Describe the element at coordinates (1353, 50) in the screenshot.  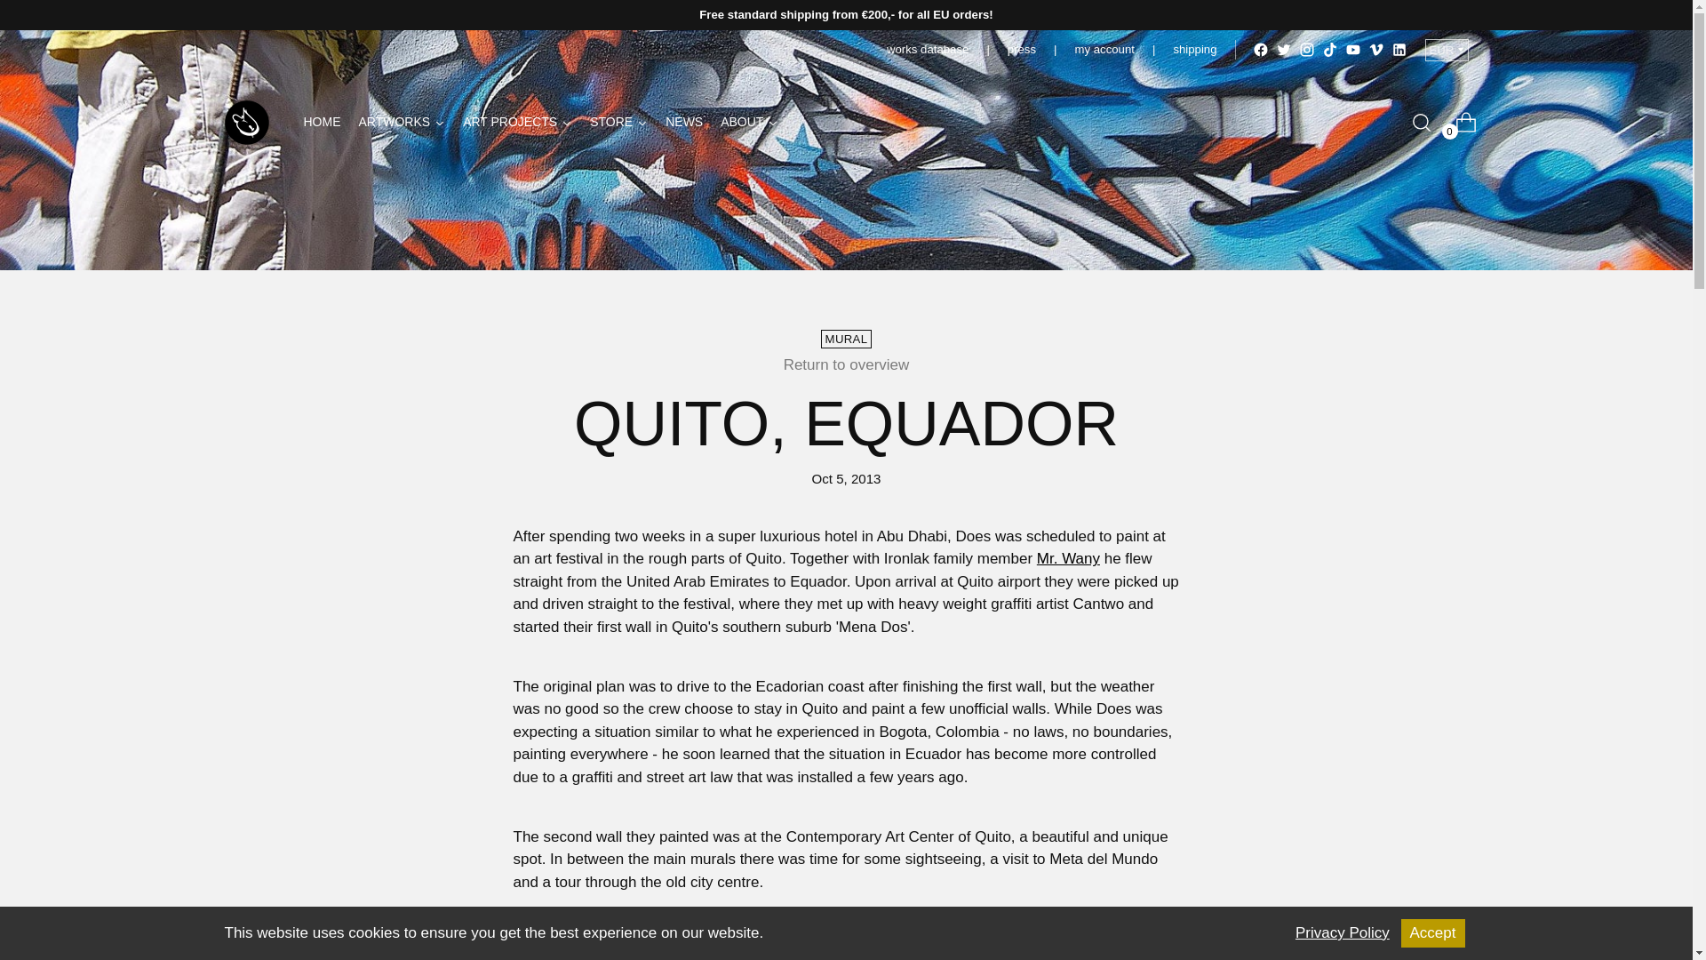
I see `Digital DOES on Instagram` at that location.